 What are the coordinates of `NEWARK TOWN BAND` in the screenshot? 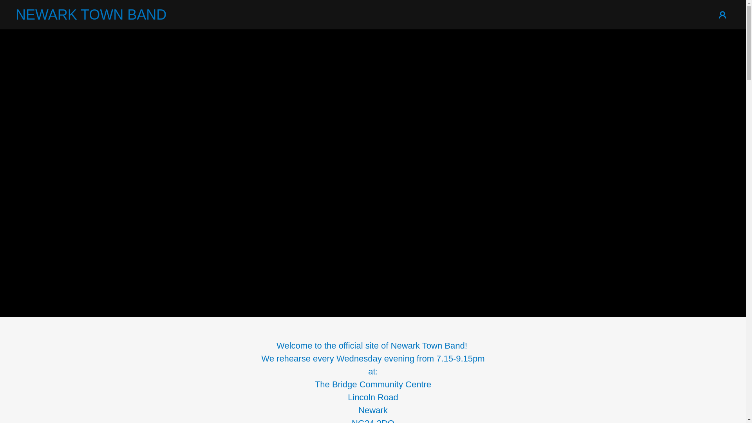 It's located at (105, 17).